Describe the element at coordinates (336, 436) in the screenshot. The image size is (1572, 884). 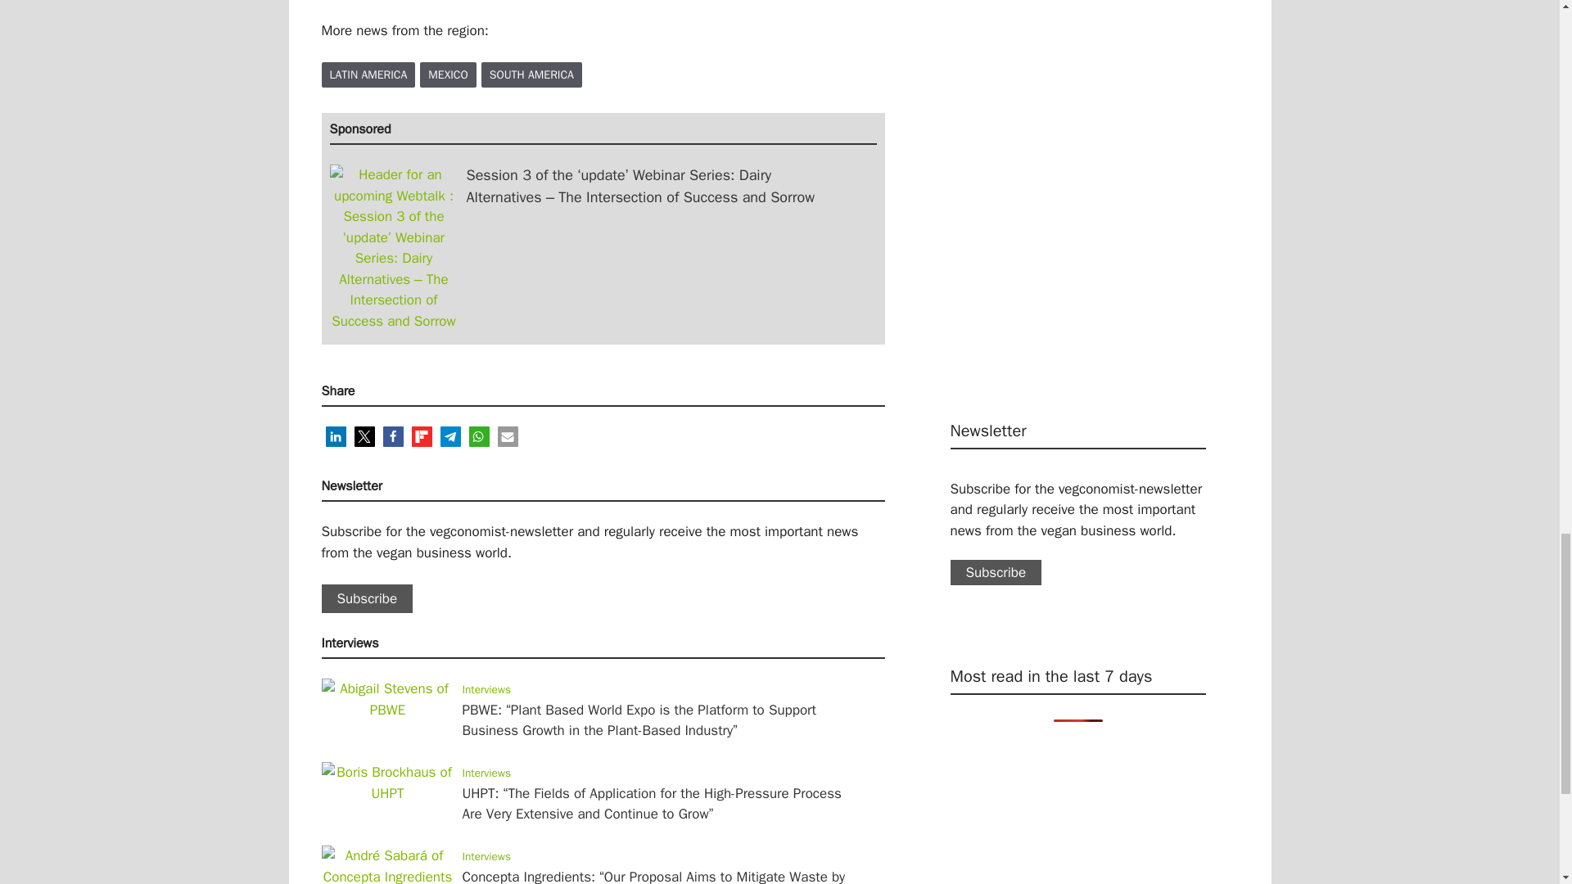
I see `Share on LinkedIn` at that location.